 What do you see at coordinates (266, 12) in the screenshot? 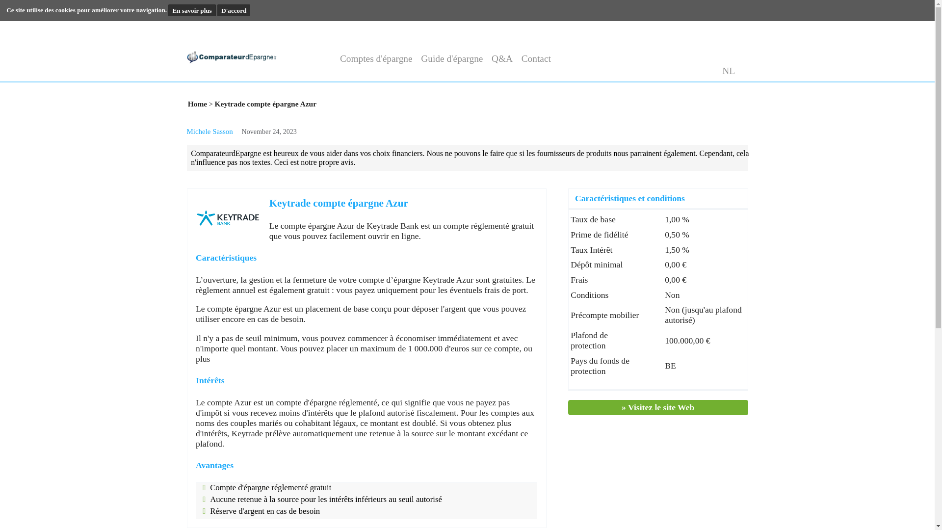
I see `D'accord` at bounding box center [266, 12].